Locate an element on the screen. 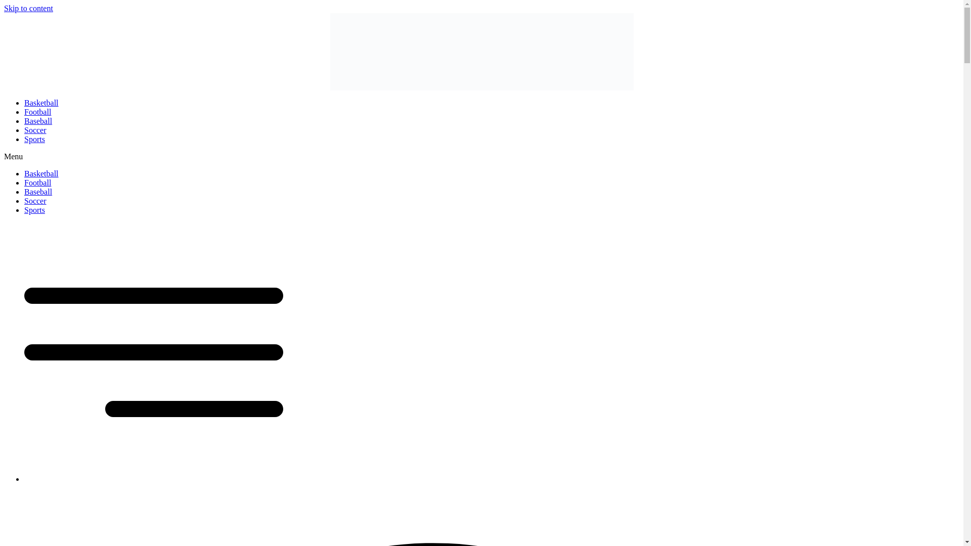 This screenshot has width=971, height=546. Sports is located at coordinates (34, 210).